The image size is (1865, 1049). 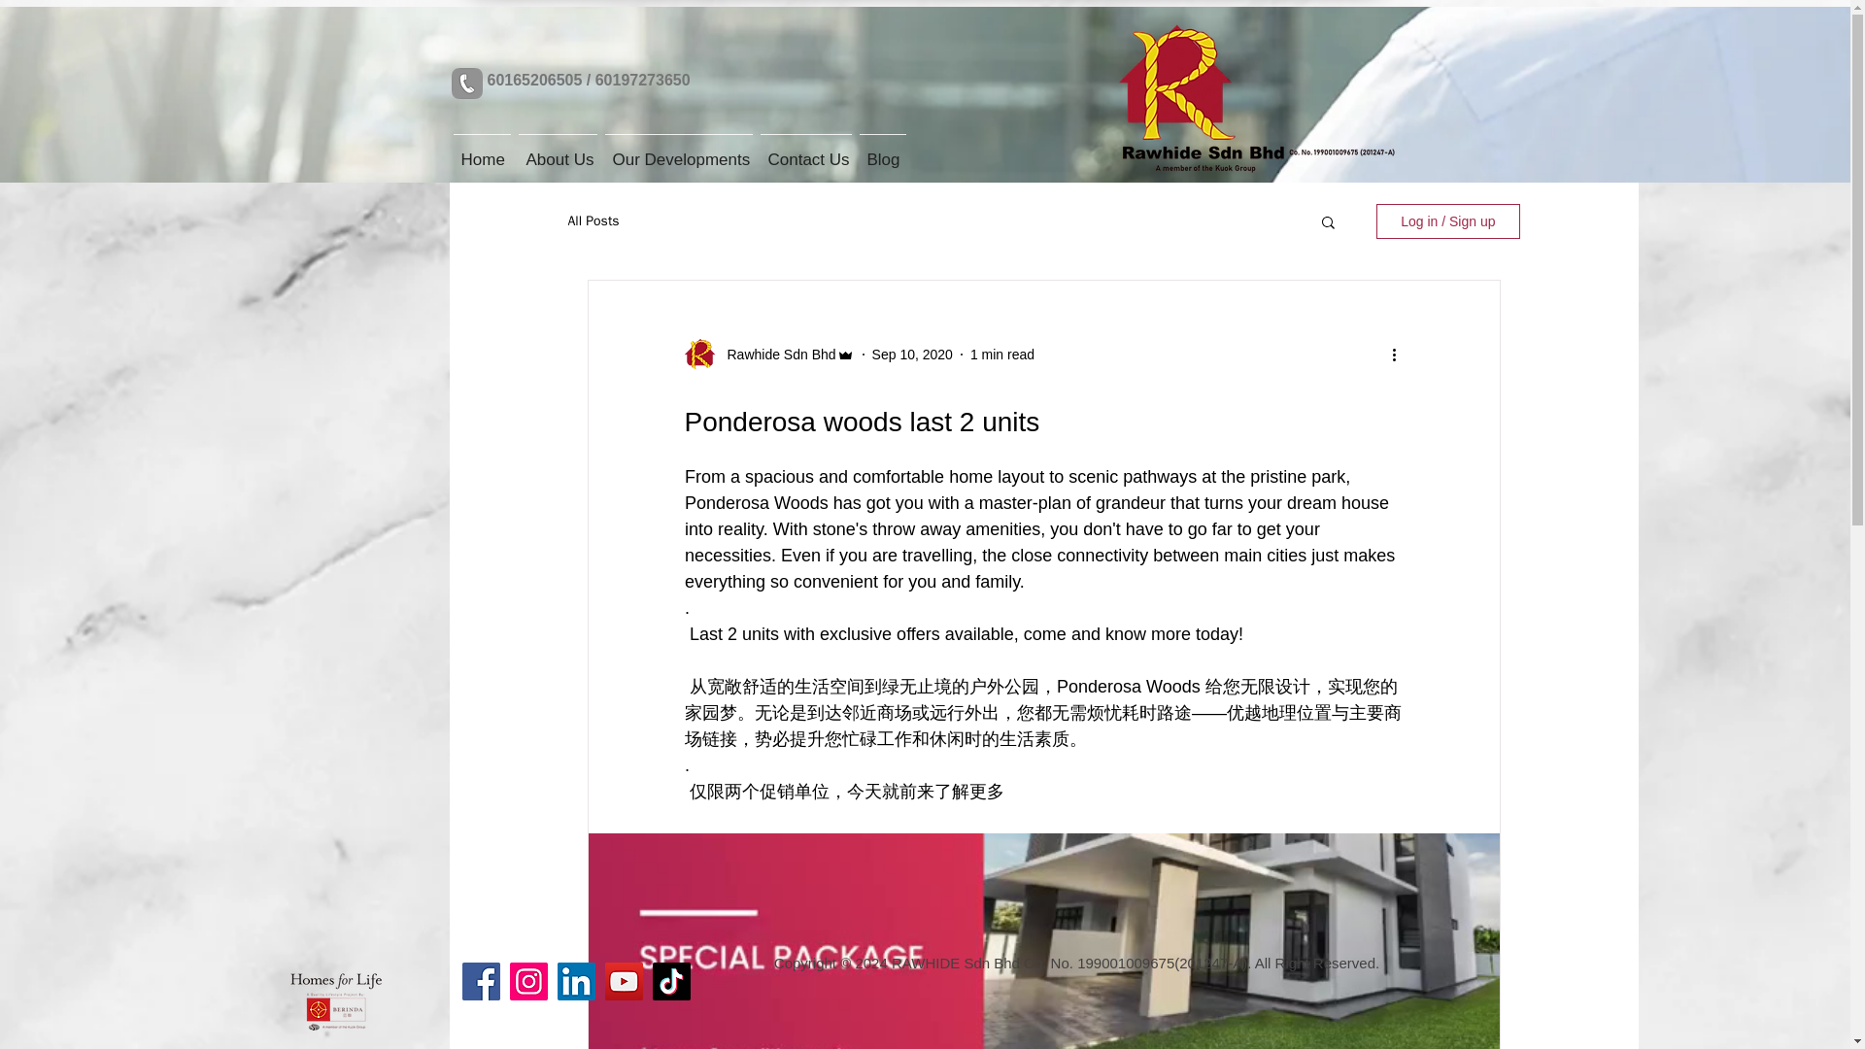 What do you see at coordinates (558, 152) in the screenshot?
I see `About Us` at bounding box center [558, 152].